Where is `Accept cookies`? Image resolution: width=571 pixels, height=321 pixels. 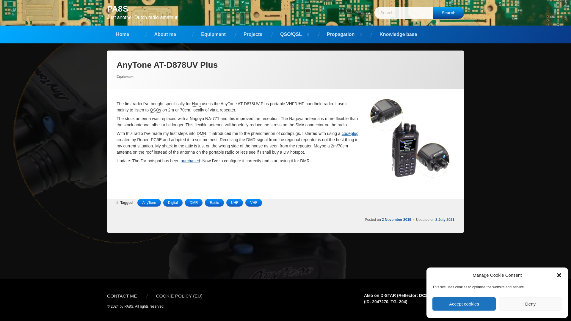 Accept cookies is located at coordinates (464, 304).